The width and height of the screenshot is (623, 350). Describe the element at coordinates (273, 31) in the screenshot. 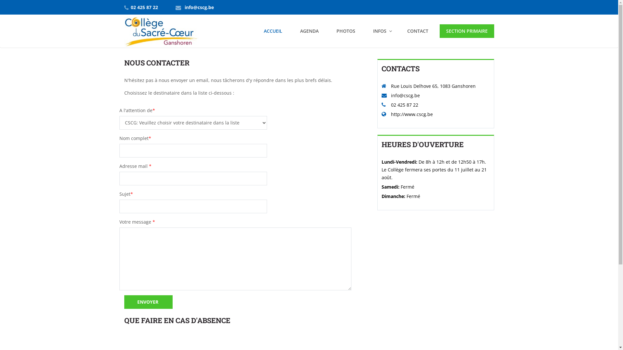

I see `ACCUEIL` at that location.